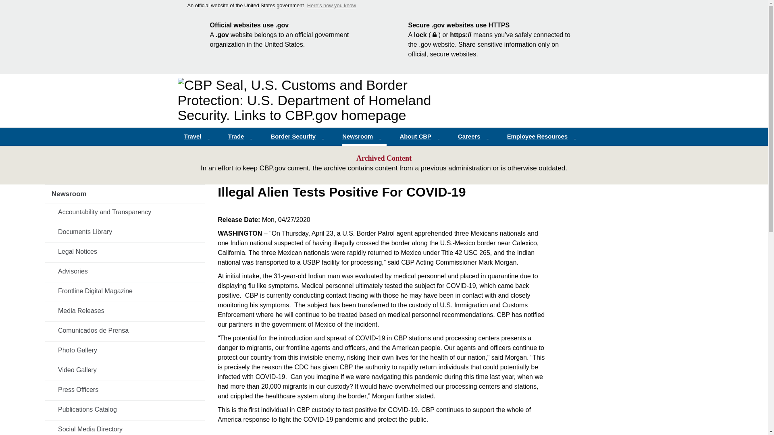  Describe the element at coordinates (422, 137) in the screenshot. I see `About CBP` at that location.